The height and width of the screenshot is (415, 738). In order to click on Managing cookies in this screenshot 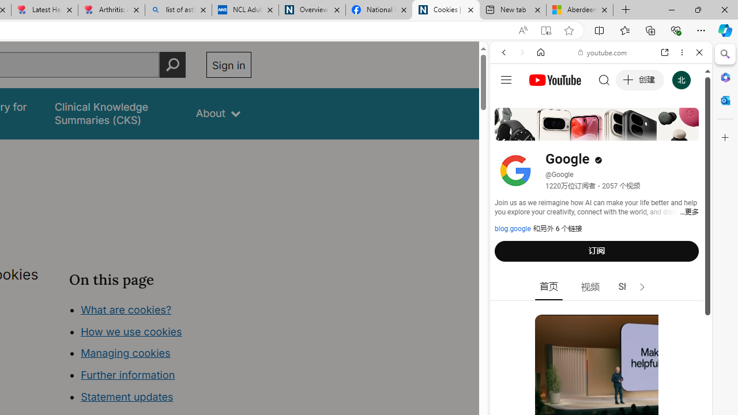, I will do `click(125, 353)`.